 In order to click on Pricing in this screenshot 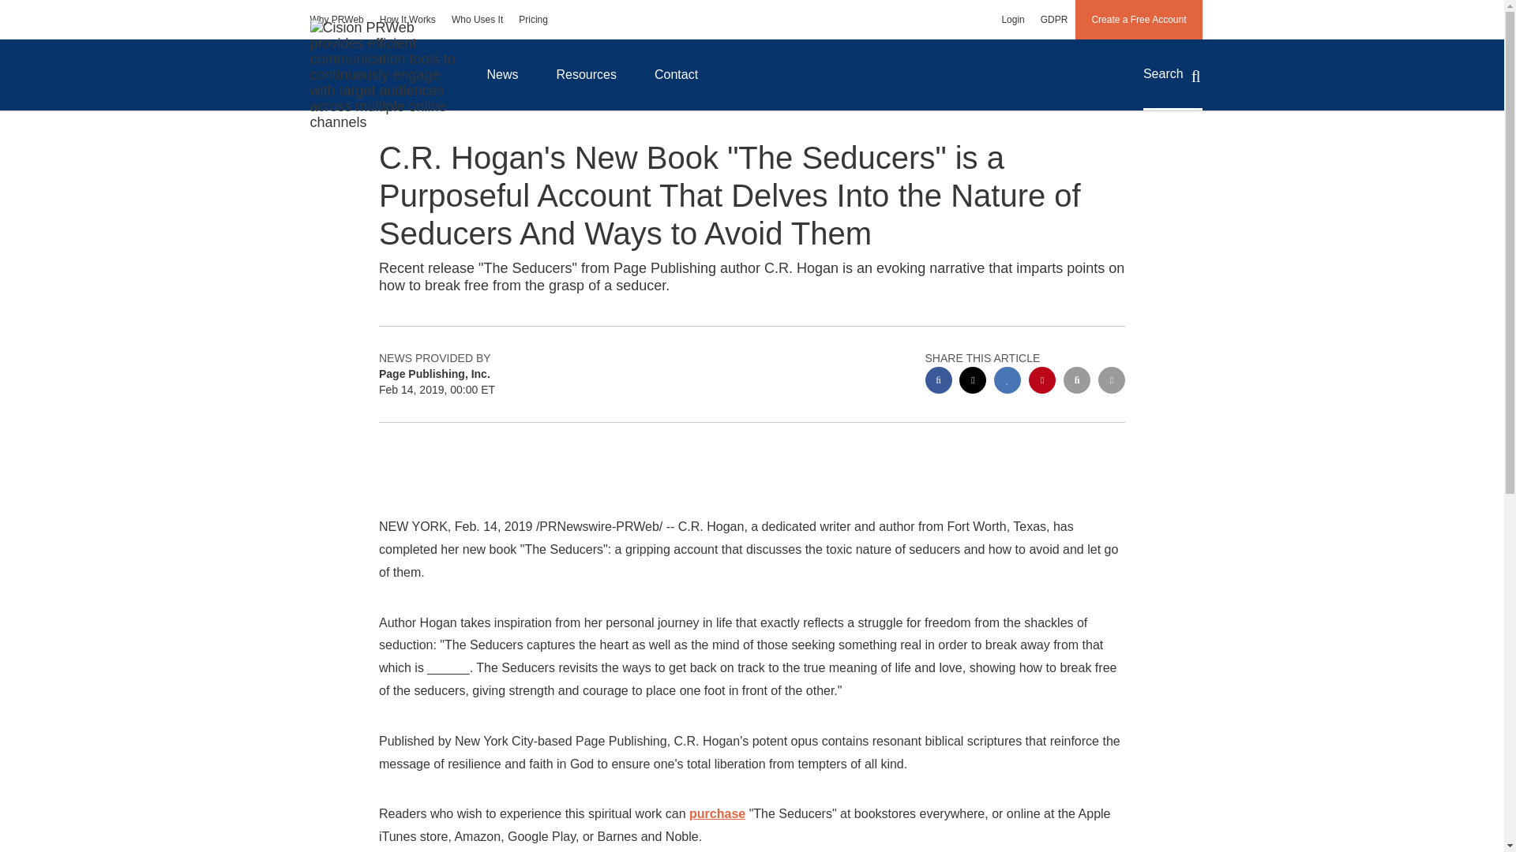, I will do `click(534, 19)`.